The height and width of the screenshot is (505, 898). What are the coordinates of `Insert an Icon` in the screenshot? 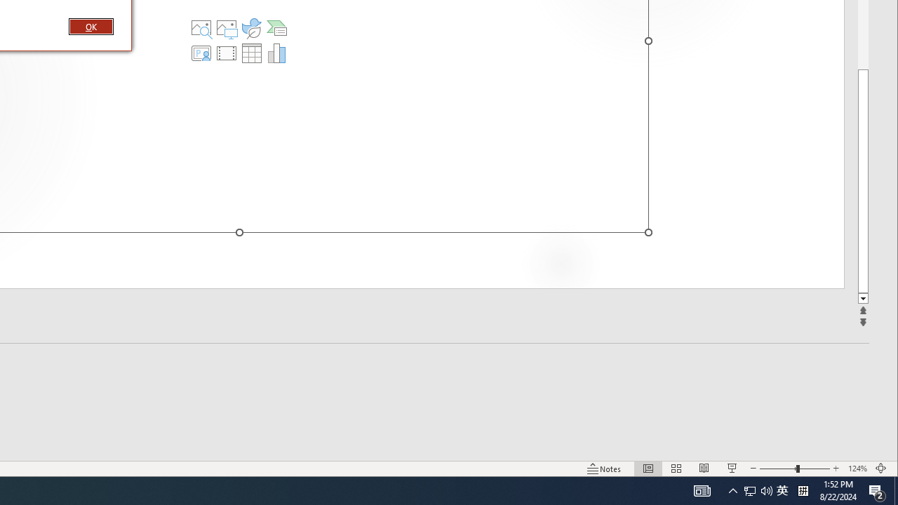 It's located at (857, 469).